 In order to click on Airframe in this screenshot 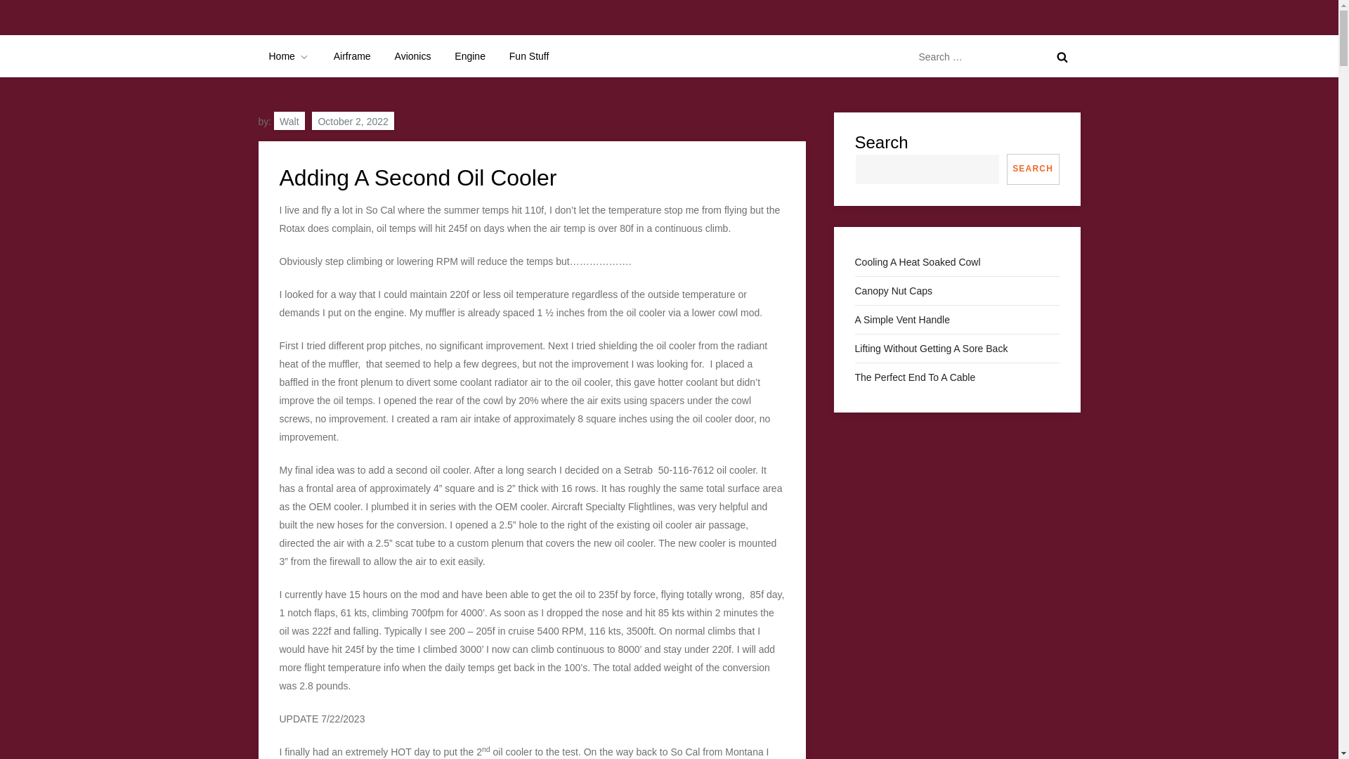, I will do `click(353, 56)`.